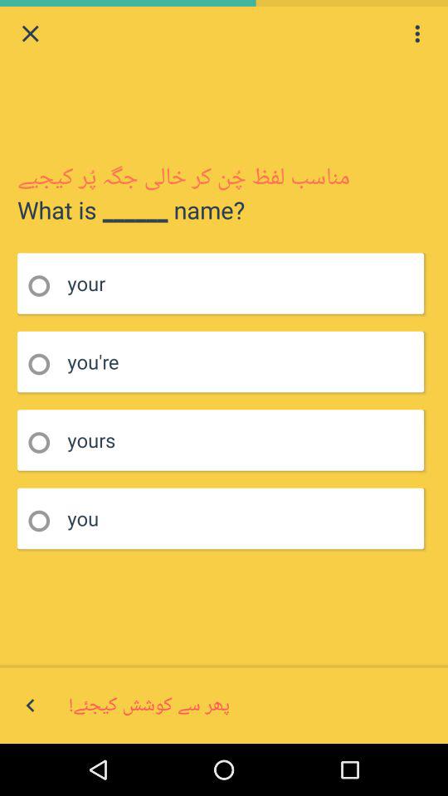  I want to click on go to choose, so click(45, 285).